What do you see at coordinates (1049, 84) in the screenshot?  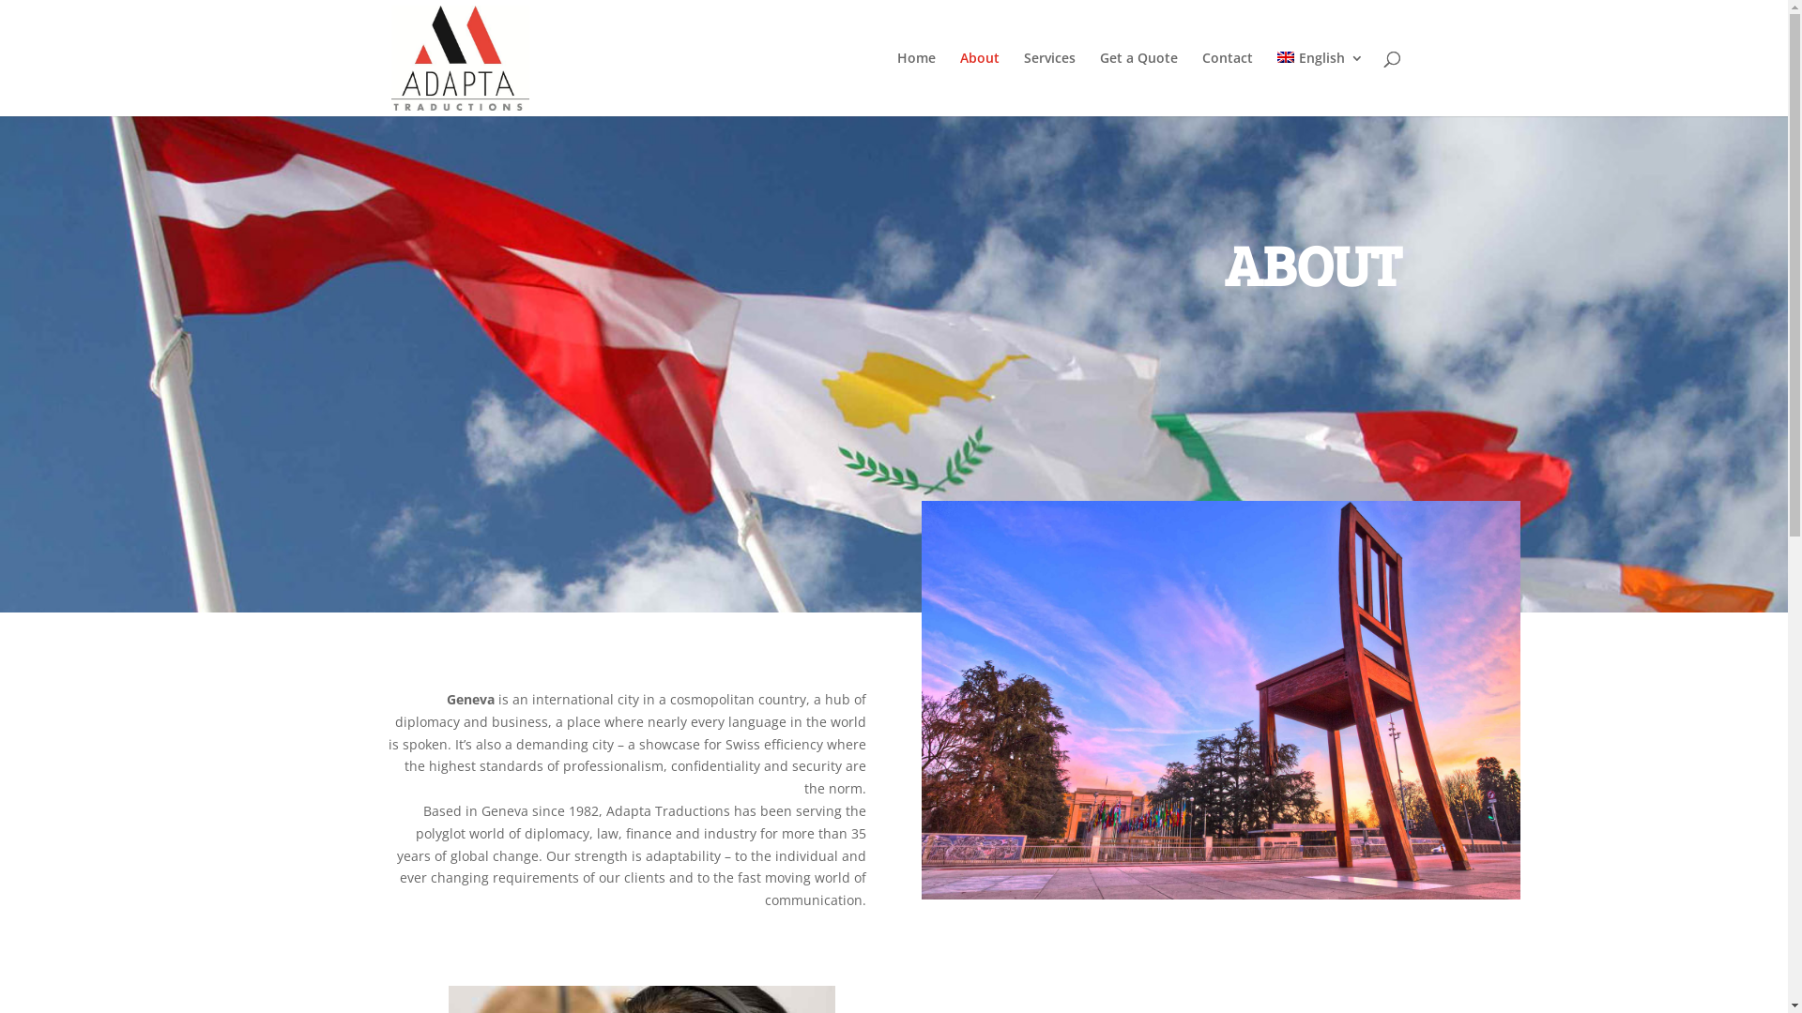 I see `Services` at bounding box center [1049, 84].